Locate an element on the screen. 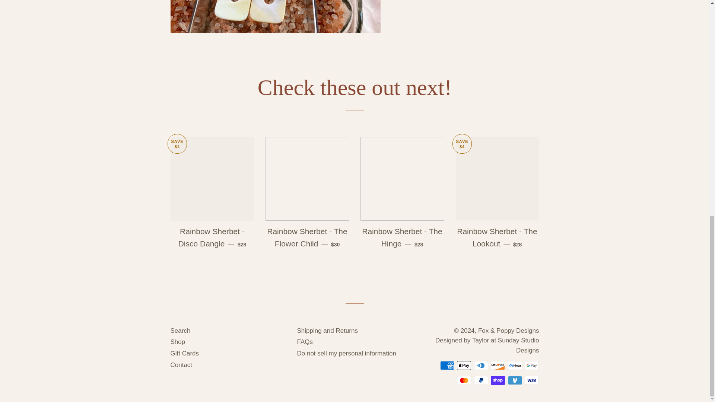  Meta Pay is located at coordinates (515, 365).